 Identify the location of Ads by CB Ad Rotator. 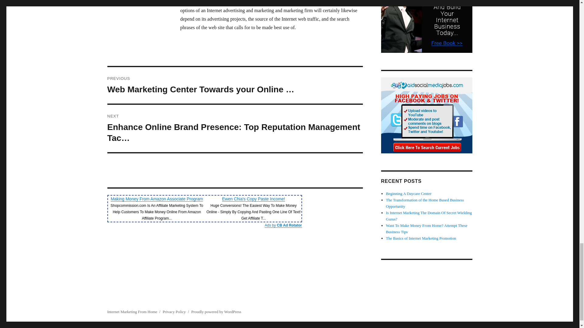
(283, 225).